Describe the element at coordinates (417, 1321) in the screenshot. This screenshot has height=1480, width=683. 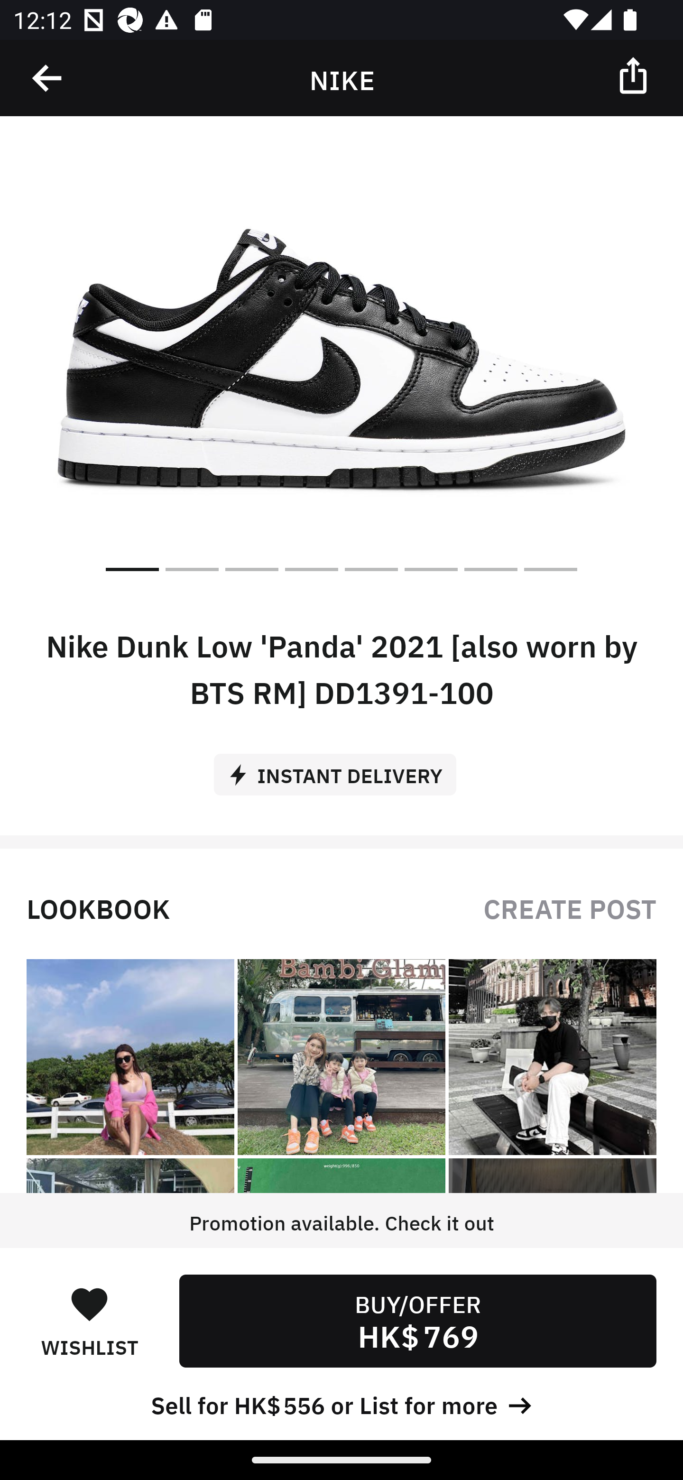
I see `BUY/OFFER HK$ 769` at that location.